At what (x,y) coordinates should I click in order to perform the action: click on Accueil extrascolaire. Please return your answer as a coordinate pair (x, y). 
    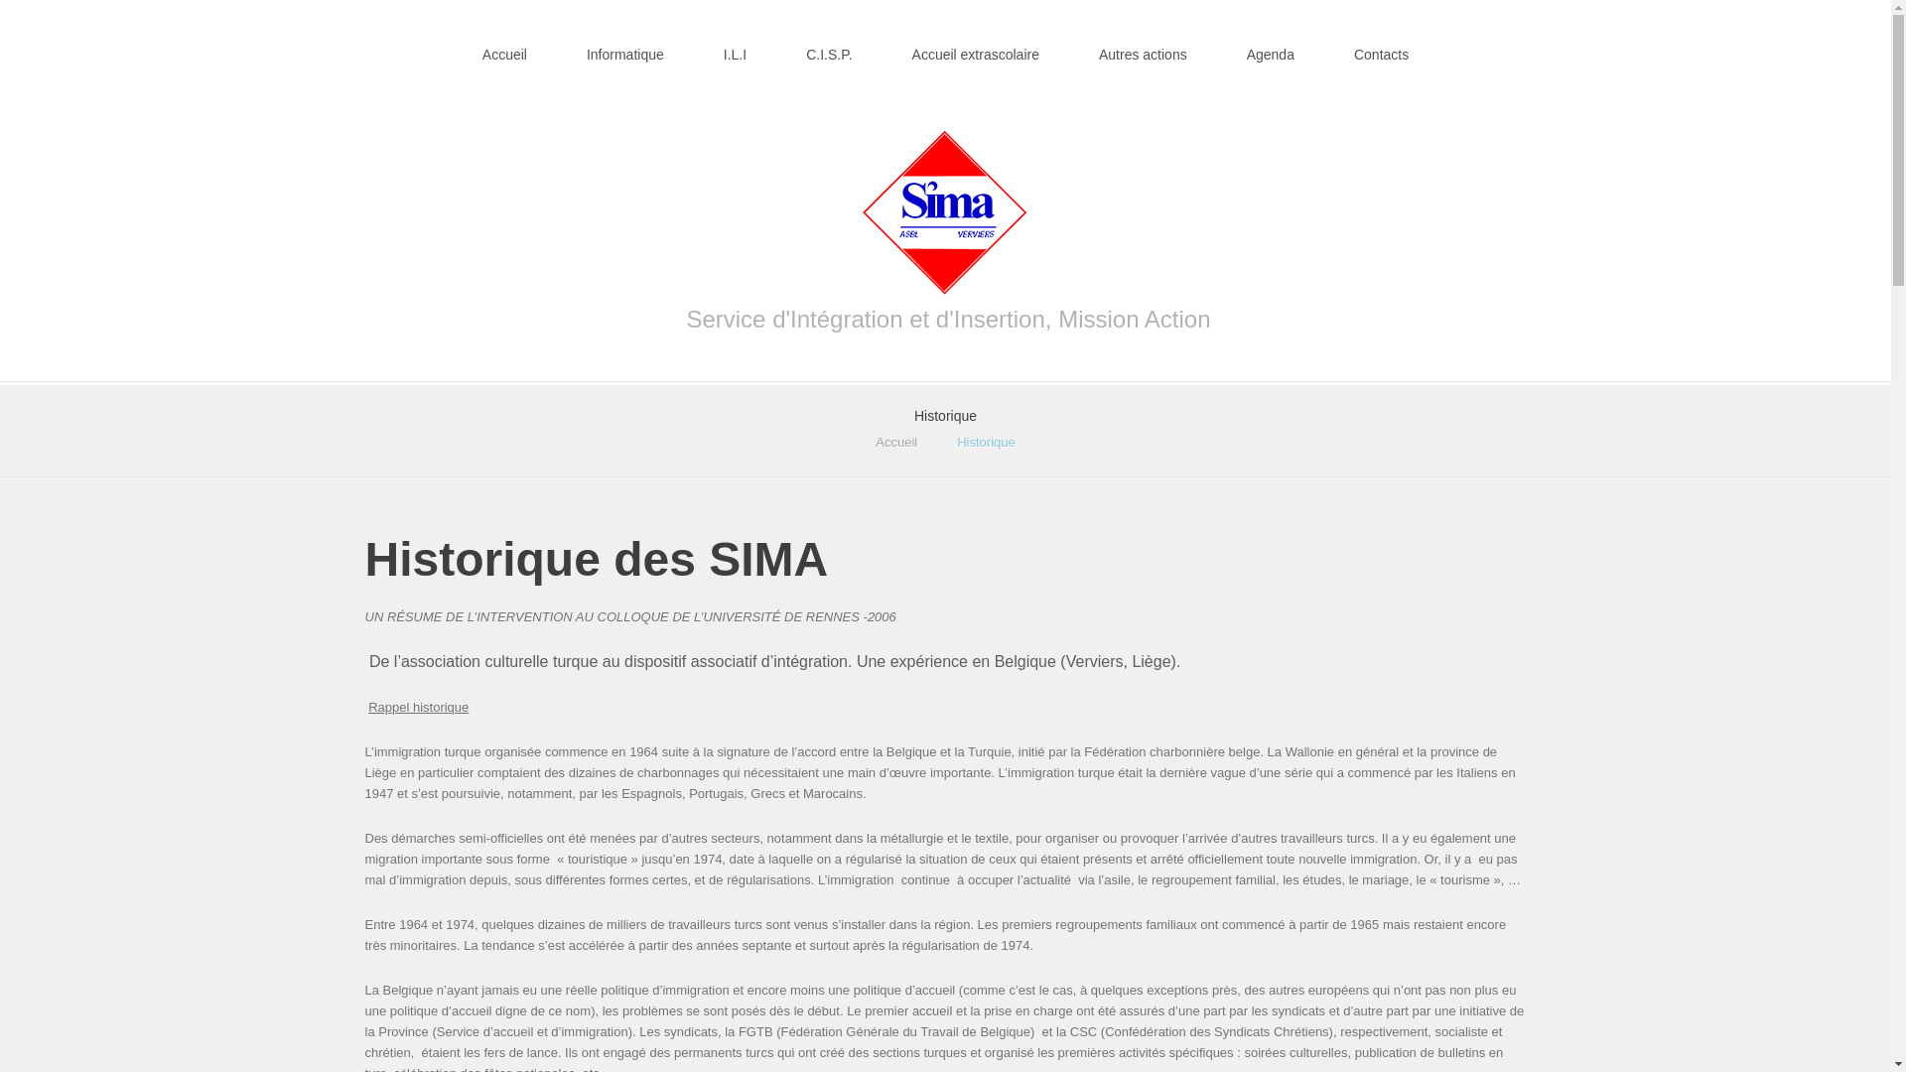
    Looking at the image, I should click on (976, 43).